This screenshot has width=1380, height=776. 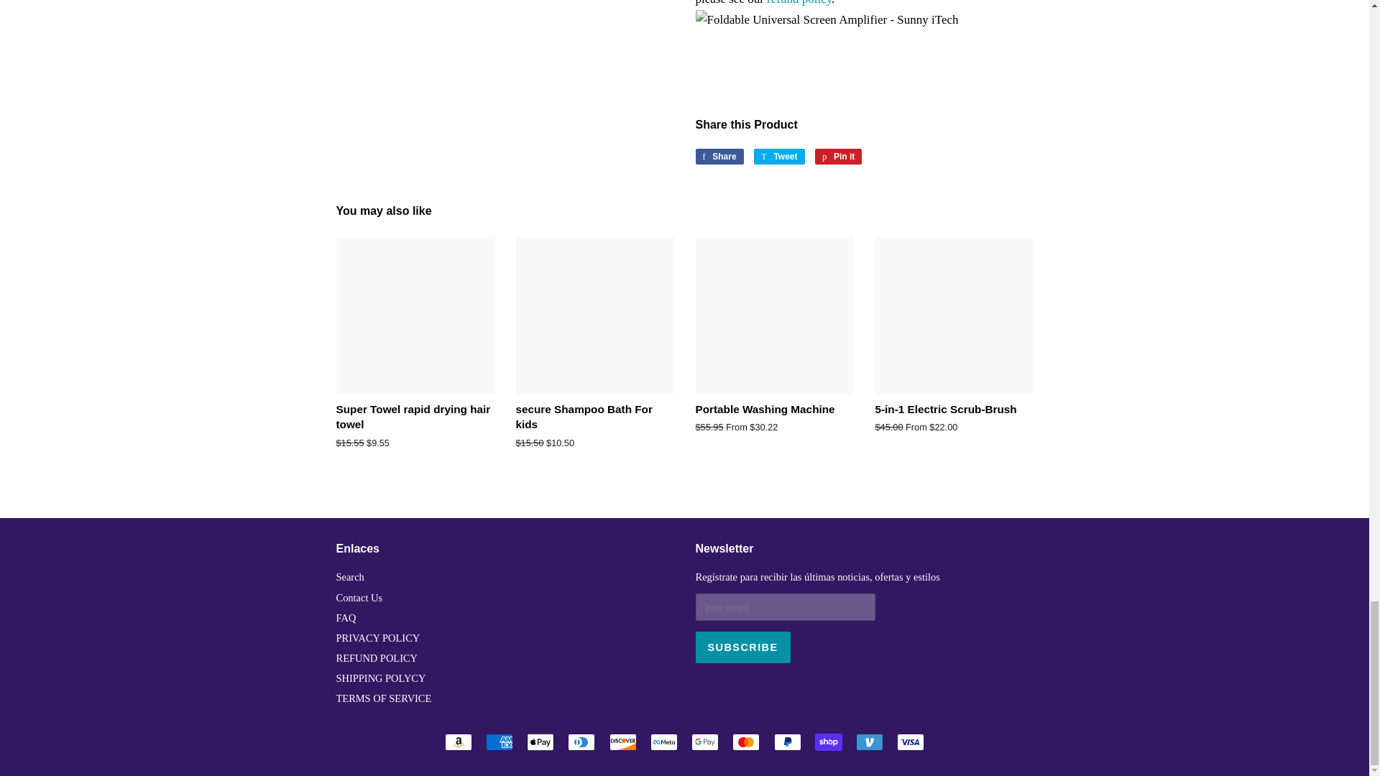 I want to click on Google Pay, so click(x=704, y=742).